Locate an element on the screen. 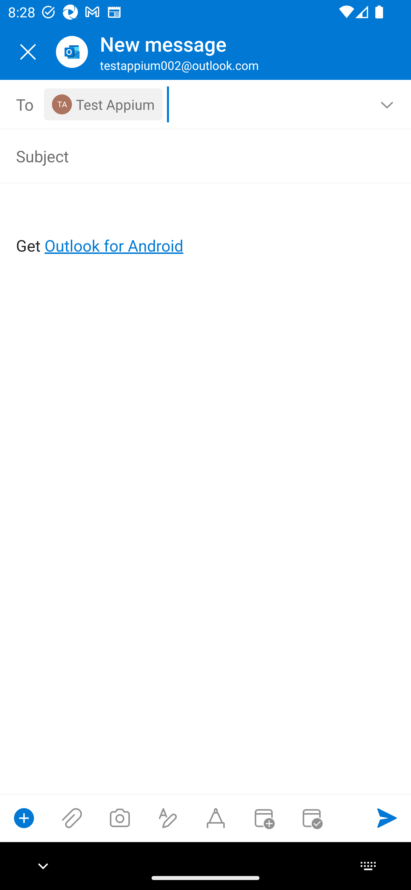  Subject is located at coordinates (190, 156).